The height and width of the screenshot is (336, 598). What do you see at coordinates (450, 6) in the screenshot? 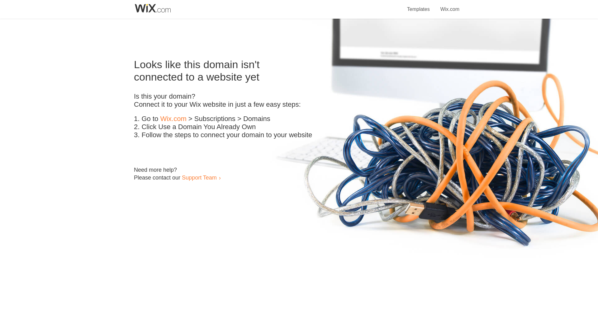
I see `Wix.com` at bounding box center [450, 6].